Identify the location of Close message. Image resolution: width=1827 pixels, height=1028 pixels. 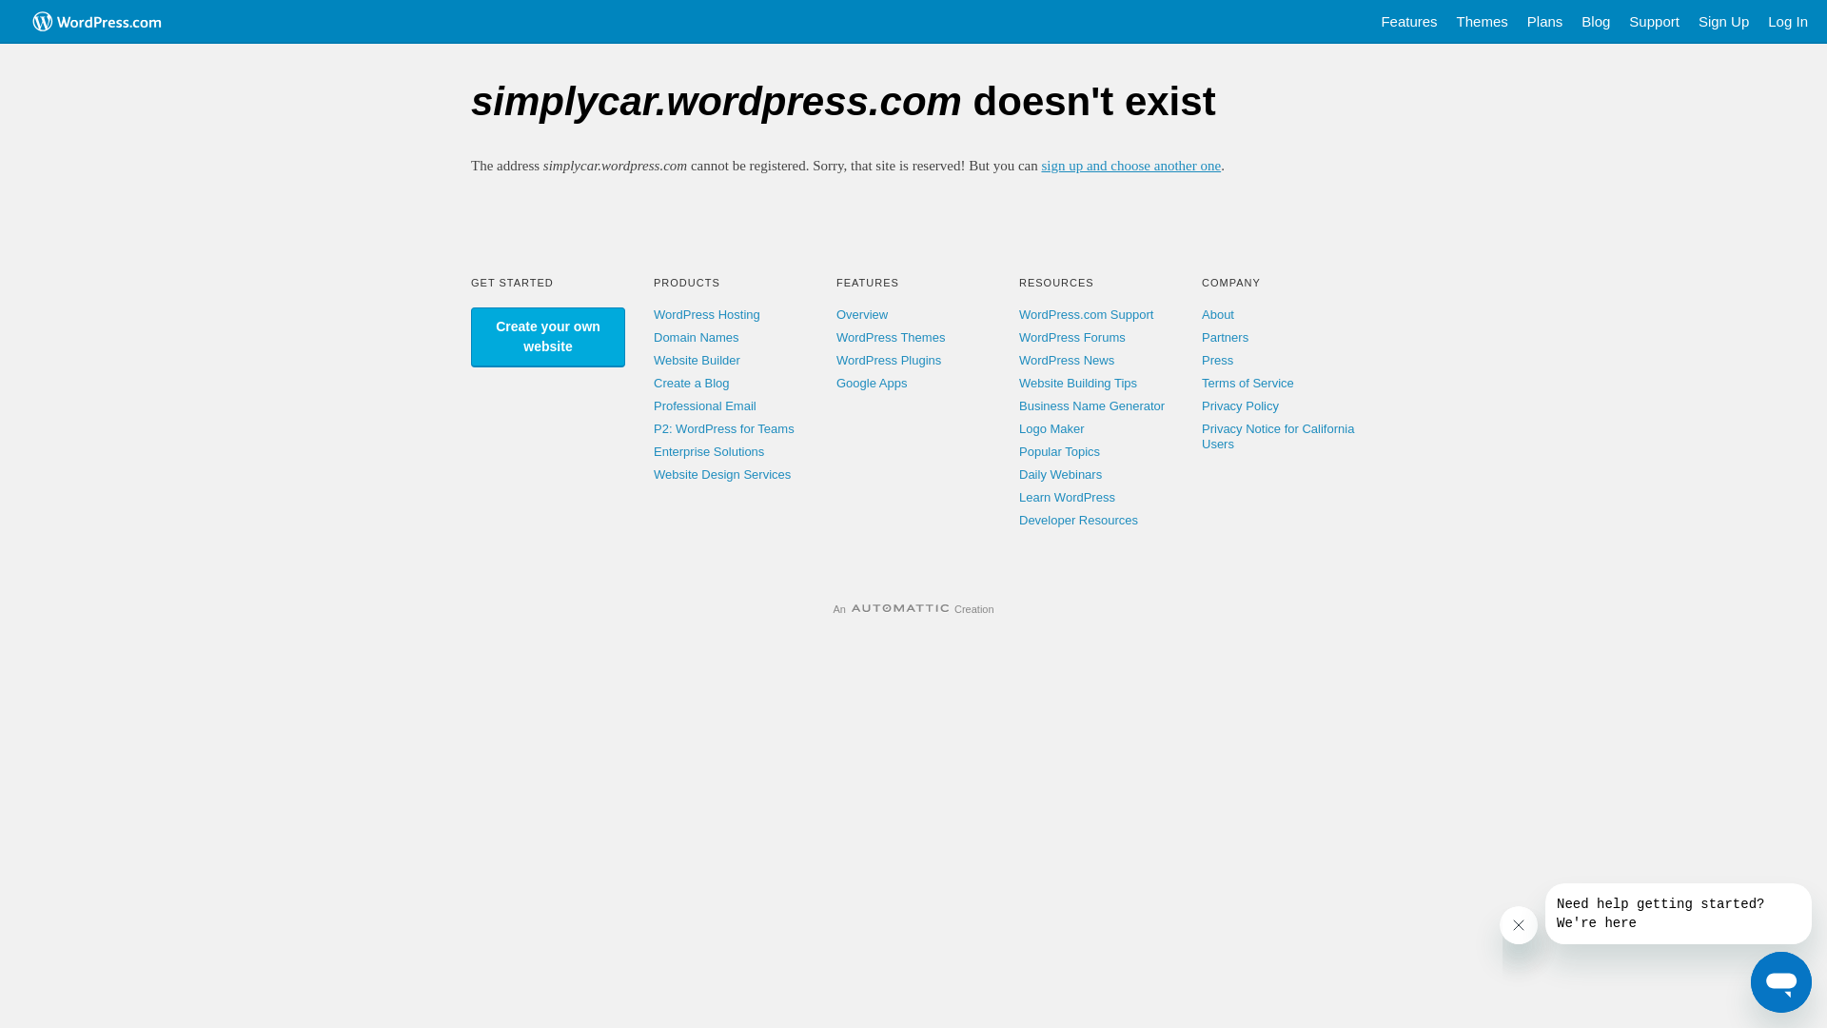
(1519, 925).